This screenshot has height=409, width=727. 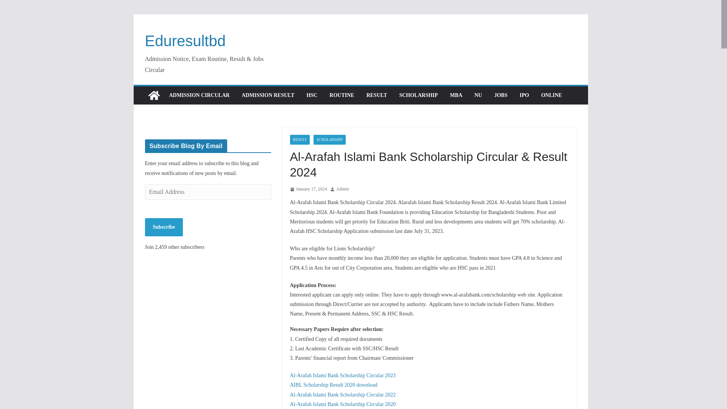 What do you see at coordinates (185, 41) in the screenshot?
I see `Eduresultbd` at bounding box center [185, 41].